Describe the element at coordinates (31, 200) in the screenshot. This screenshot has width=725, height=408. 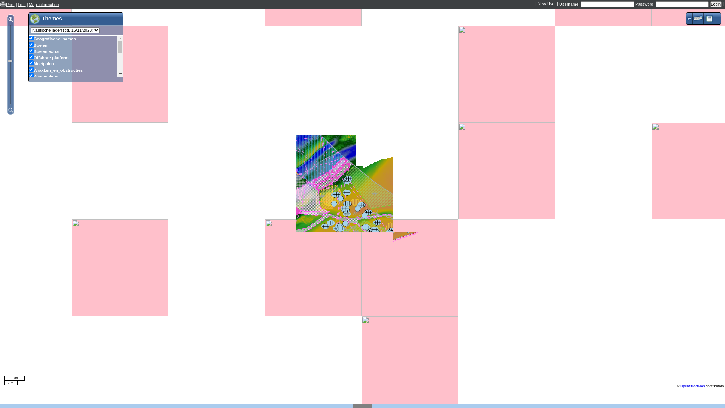
I see `Natuurbeschermingsgebieden` at that location.